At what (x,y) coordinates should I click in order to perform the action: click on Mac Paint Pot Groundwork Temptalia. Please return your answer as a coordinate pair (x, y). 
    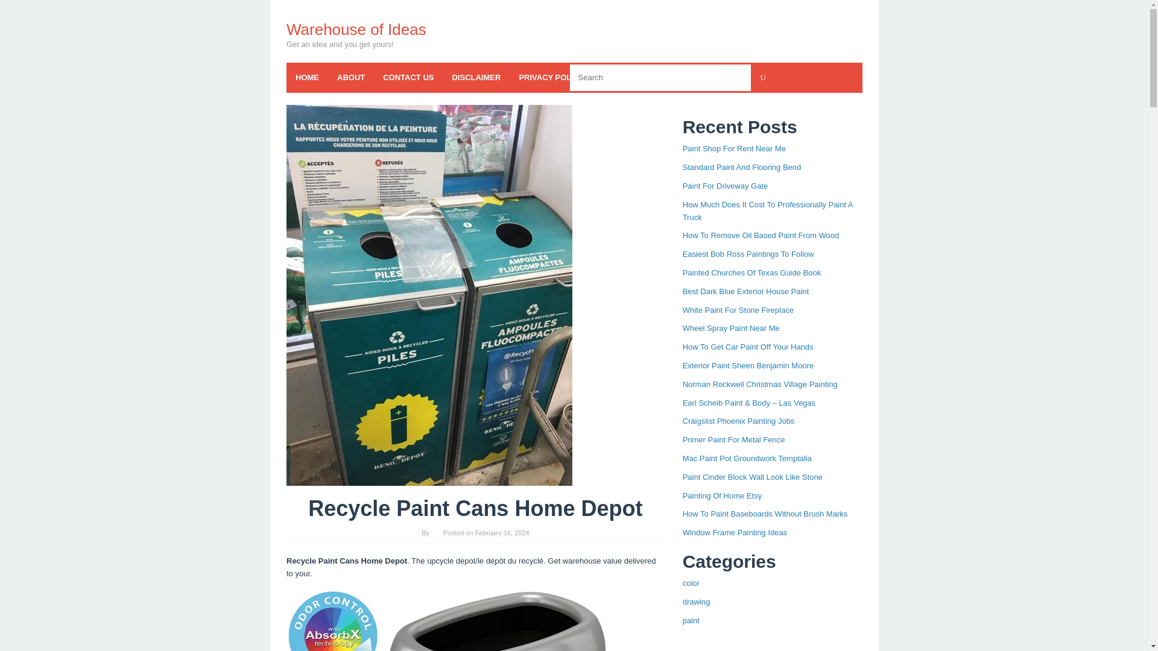
    Looking at the image, I should click on (747, 458).